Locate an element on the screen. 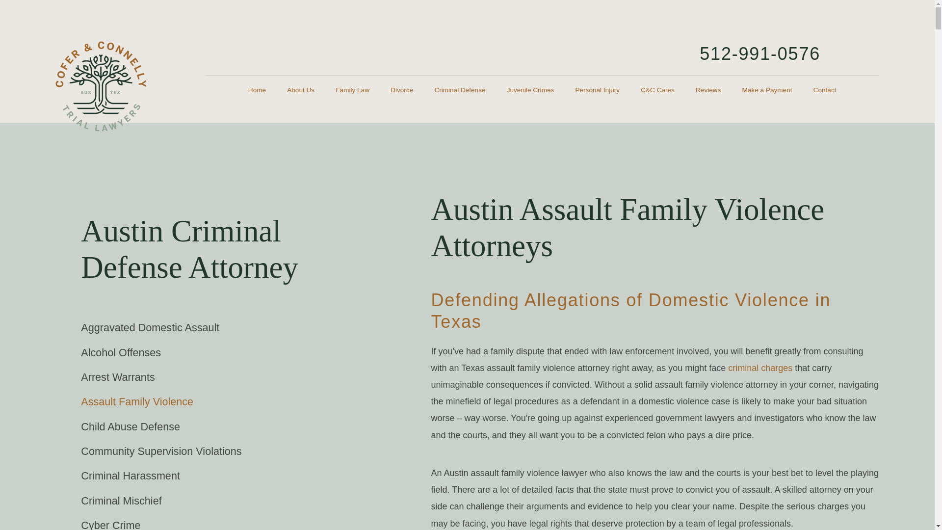 The image size is (942, 530). About Us is located at coordinates (301, 90).